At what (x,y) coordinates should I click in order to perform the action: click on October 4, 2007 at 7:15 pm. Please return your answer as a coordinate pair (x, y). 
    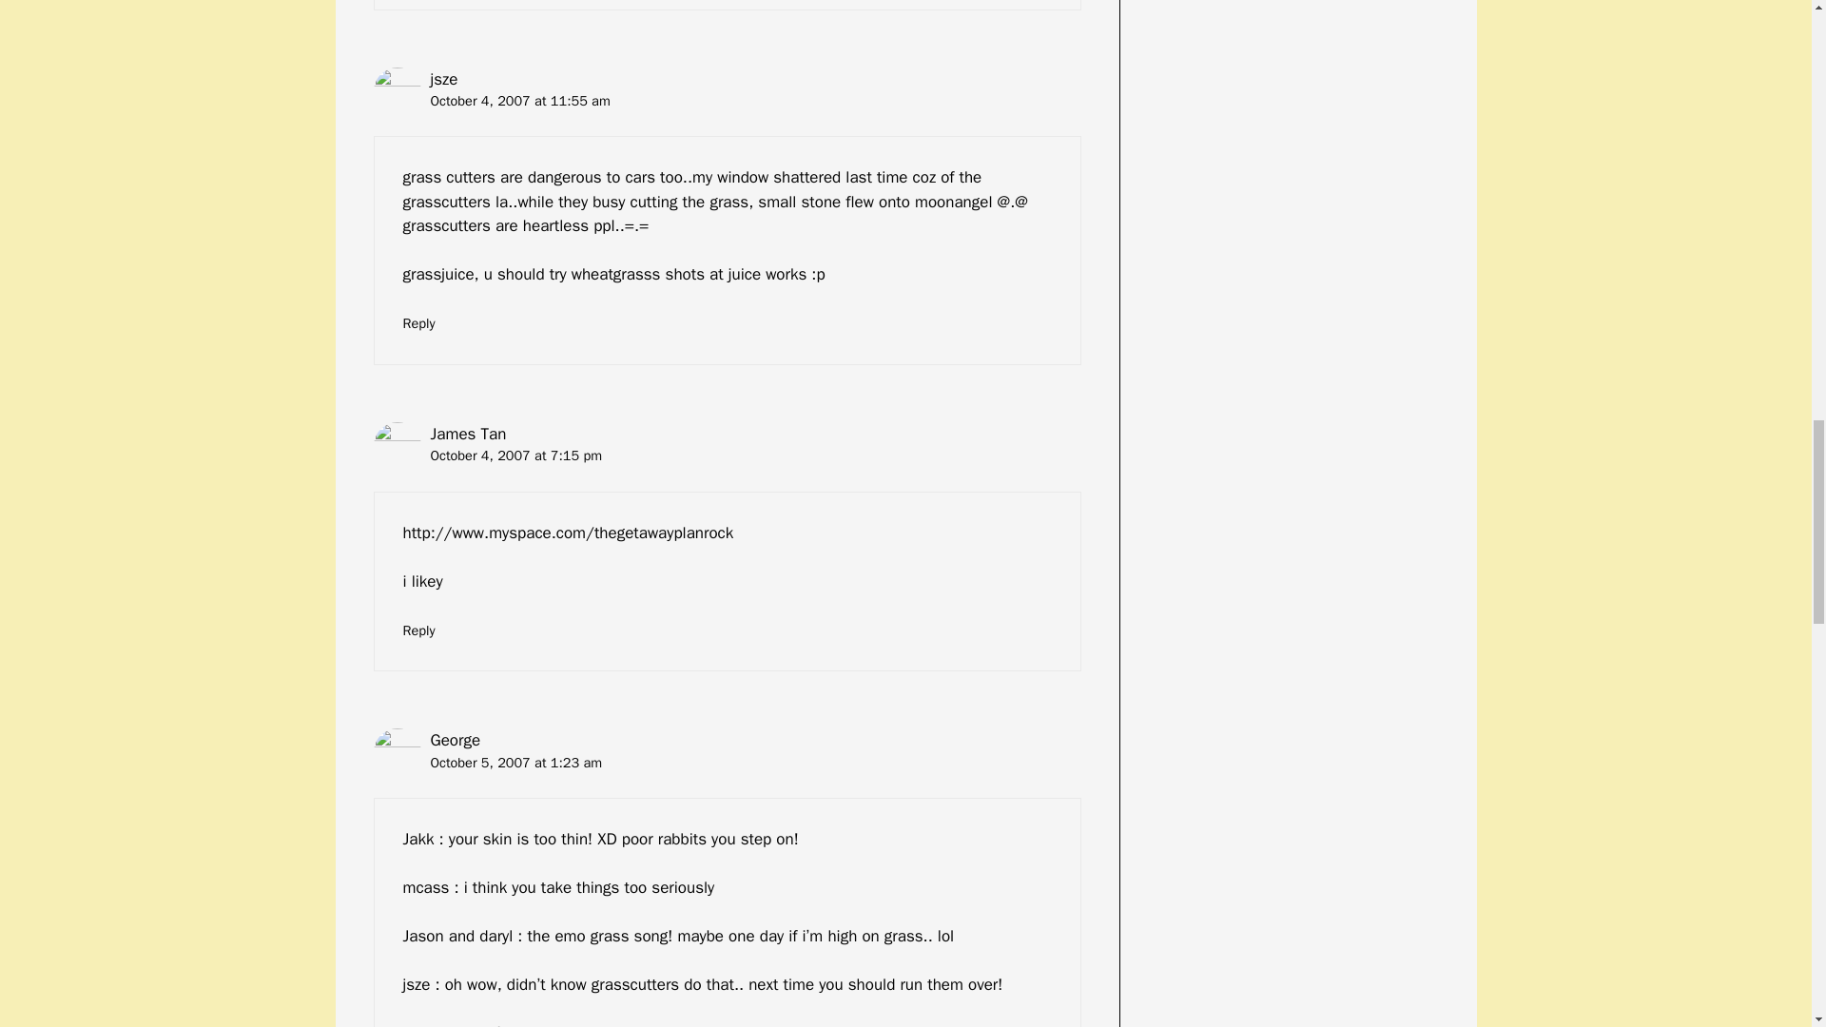
    Looking at the image, I should click on (515, 455).